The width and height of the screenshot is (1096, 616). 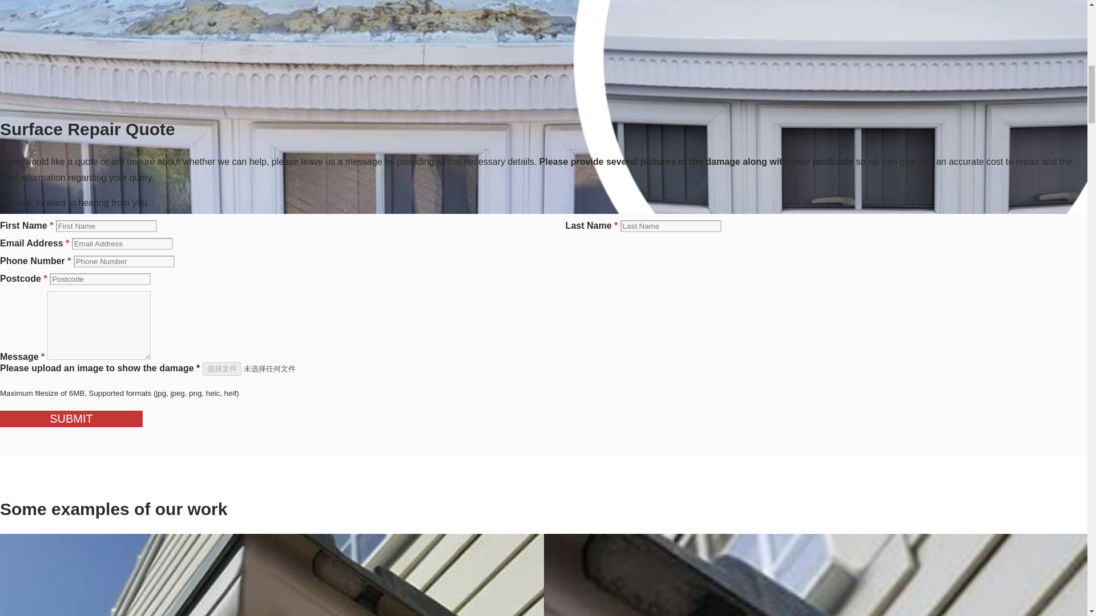 What do you see at coordinates (71, 419) in the screenshot?
I see `SUBMIT` at bounding box center [71, 419].